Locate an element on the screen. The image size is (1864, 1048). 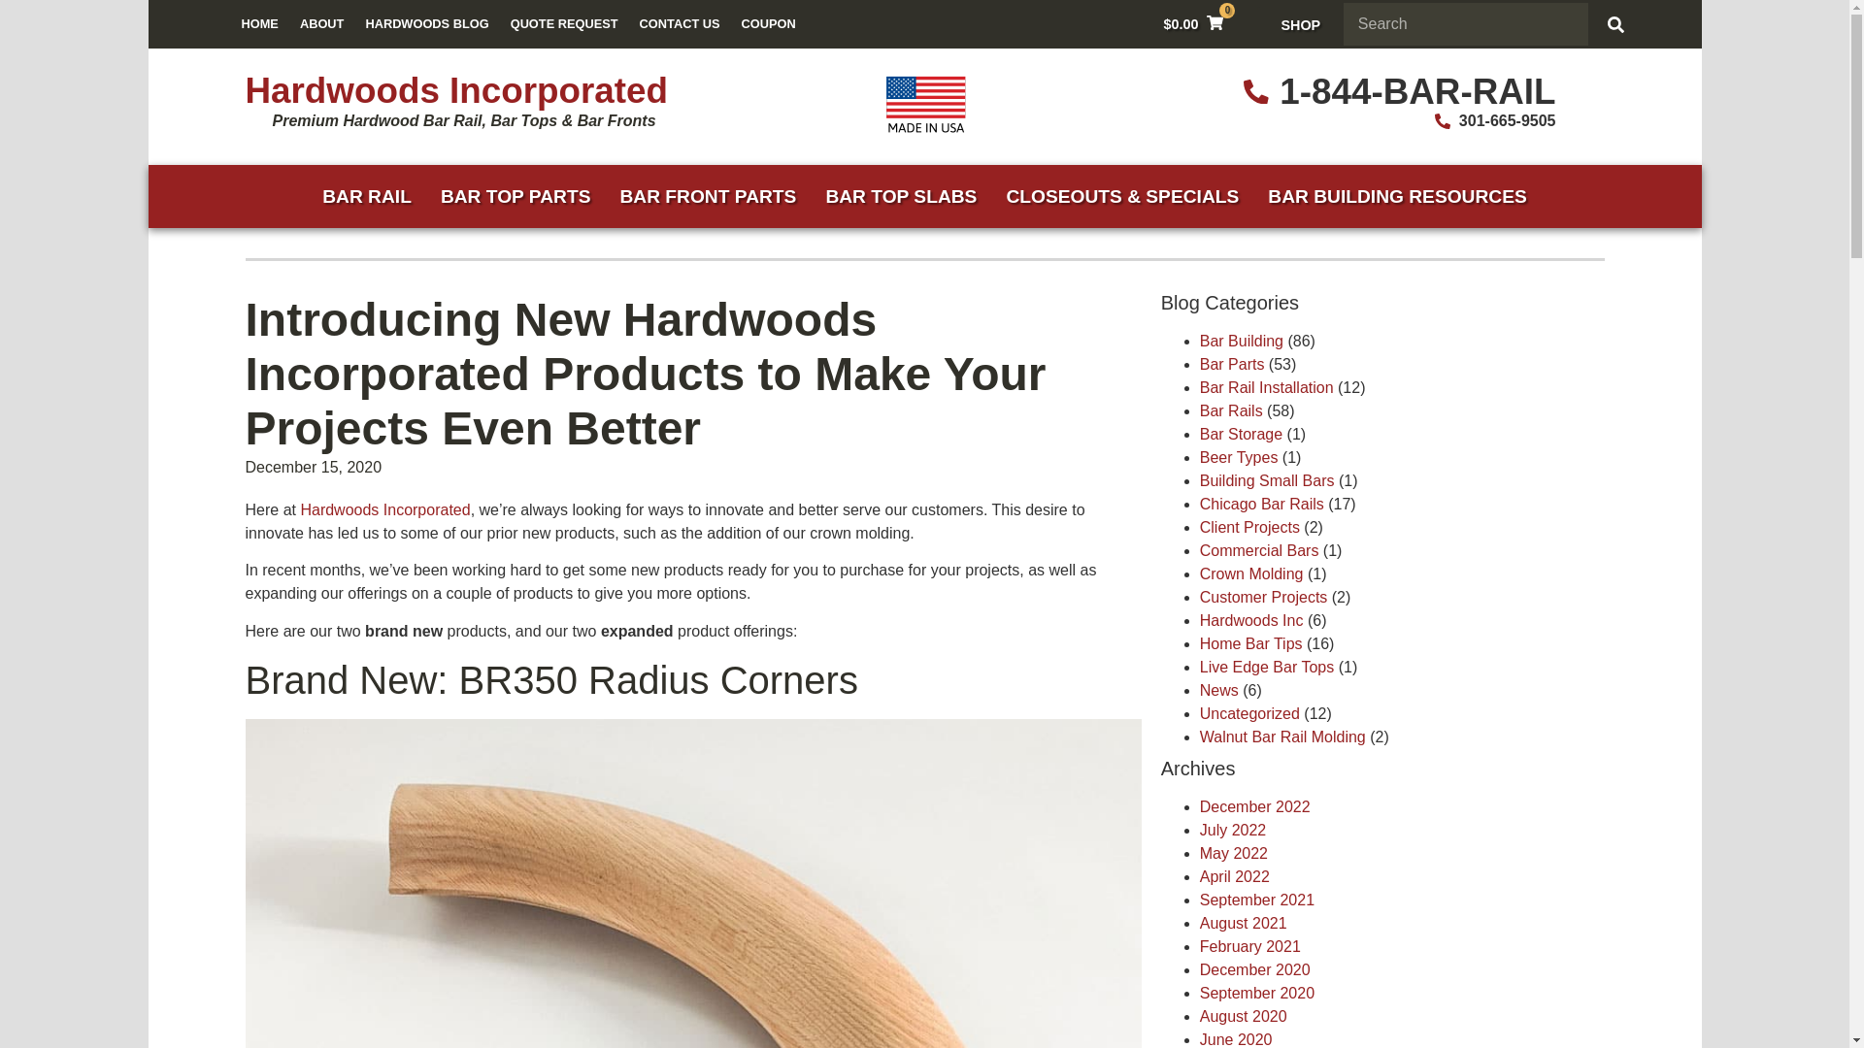
HARDWOODS BLOG is located at coordinates (426, 23).